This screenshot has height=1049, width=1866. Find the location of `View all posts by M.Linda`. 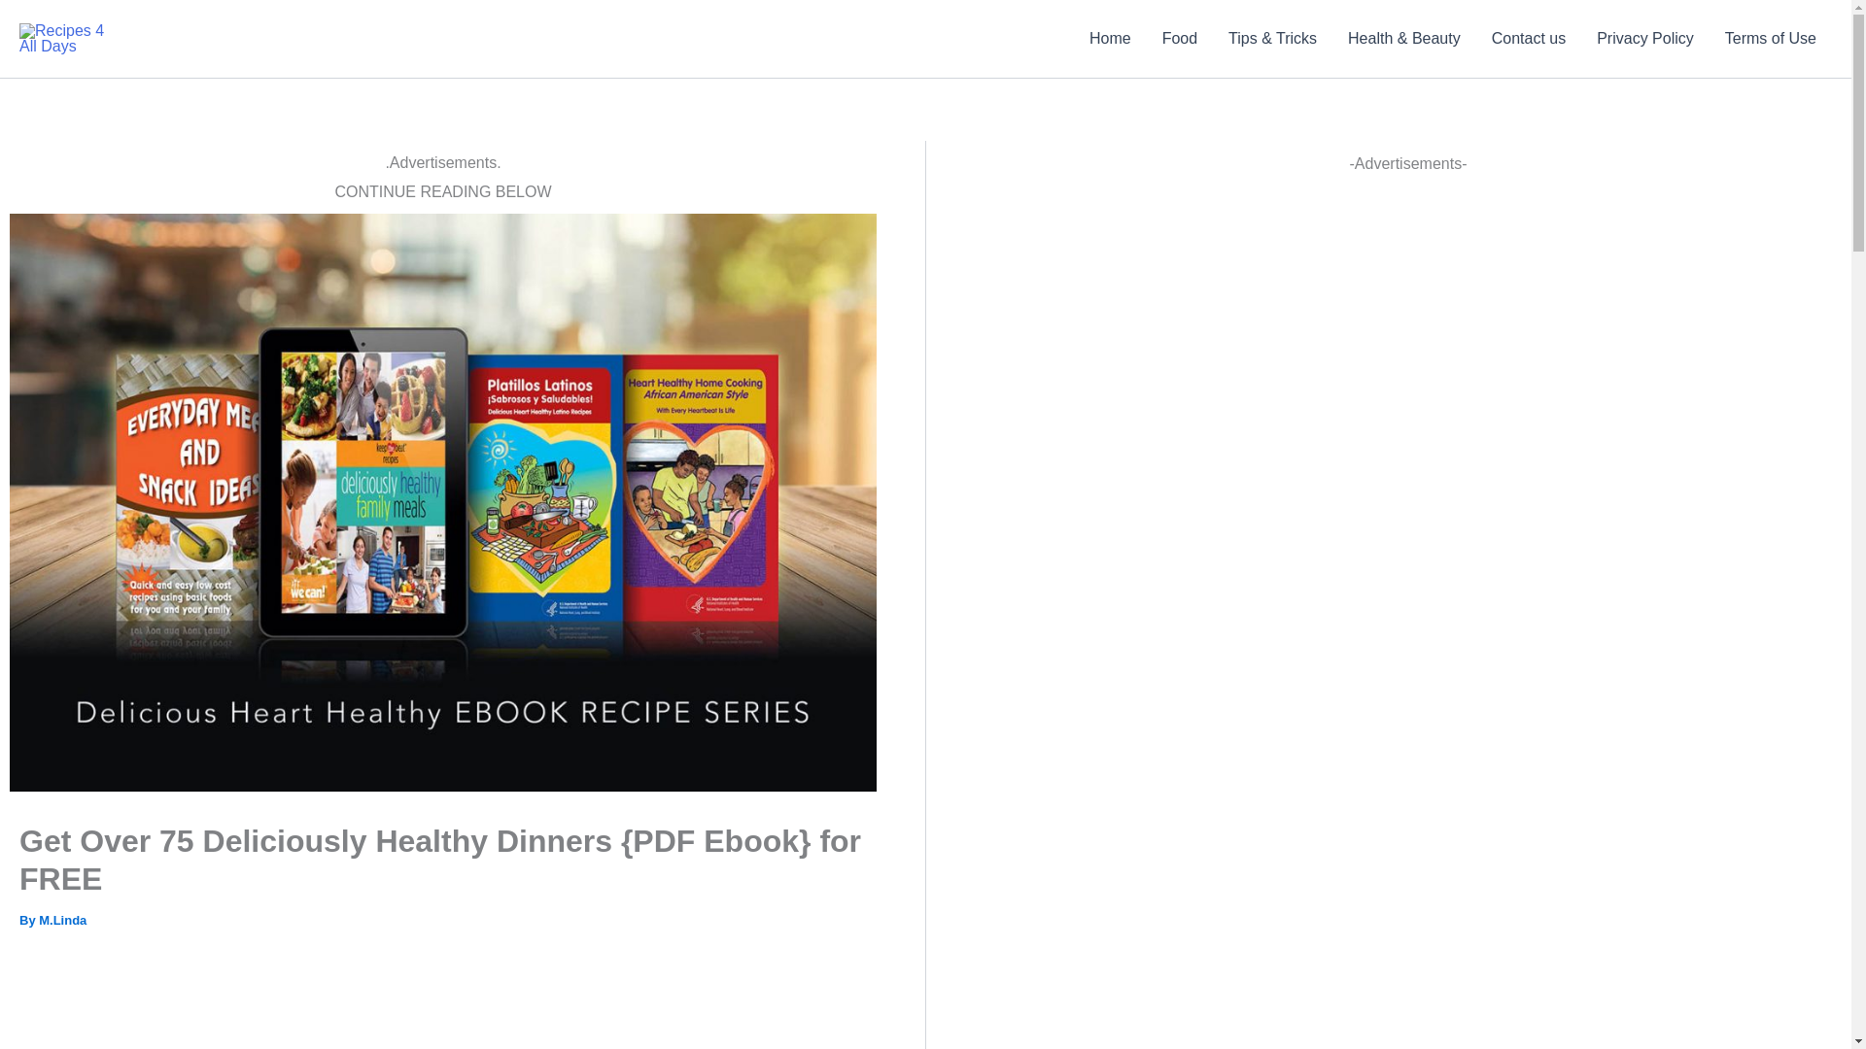

View all posts by M.Linda is located at coordinates (62, 919).